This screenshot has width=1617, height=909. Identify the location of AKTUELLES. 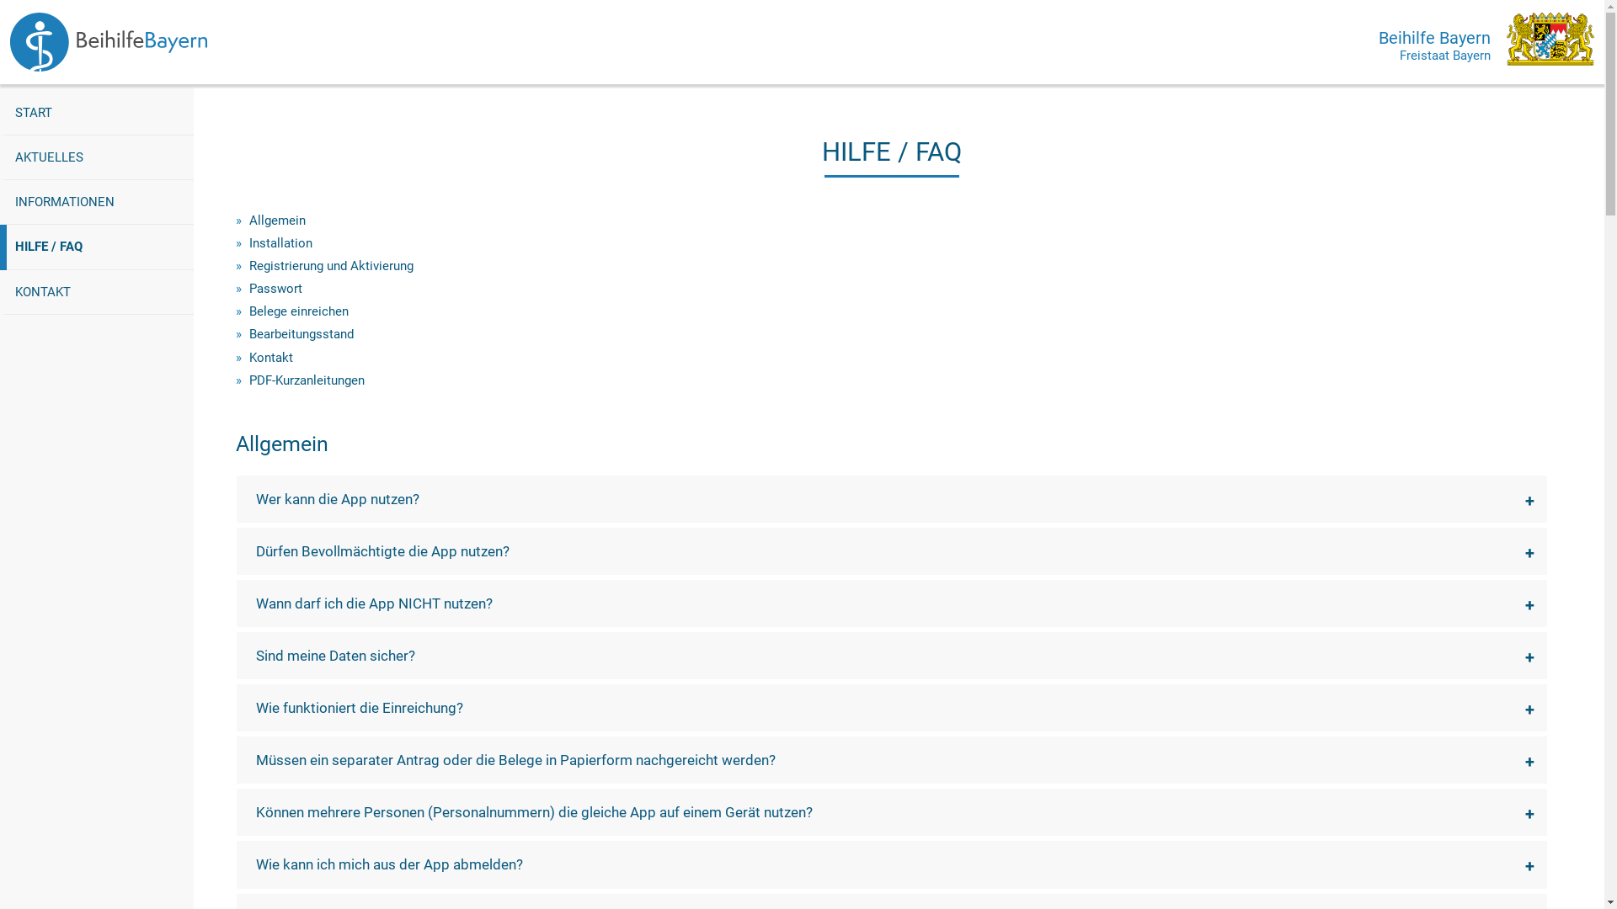
(97, 158).